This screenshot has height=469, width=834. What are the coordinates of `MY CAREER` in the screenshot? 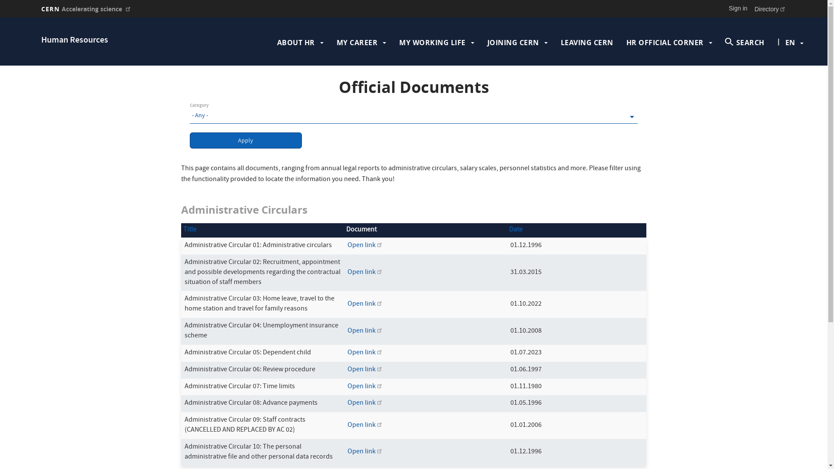 It's located at (357, 43).